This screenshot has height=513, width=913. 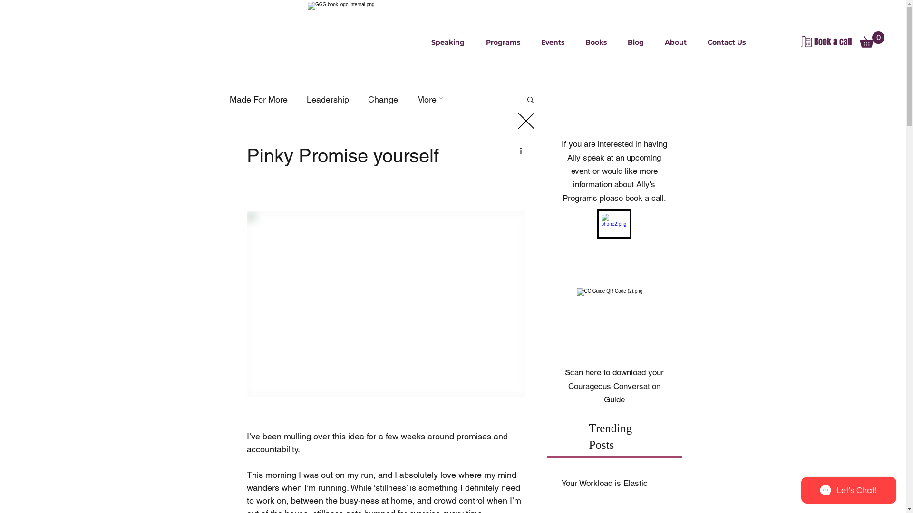 I want to click on Back to site, so click(x=526, y=121).